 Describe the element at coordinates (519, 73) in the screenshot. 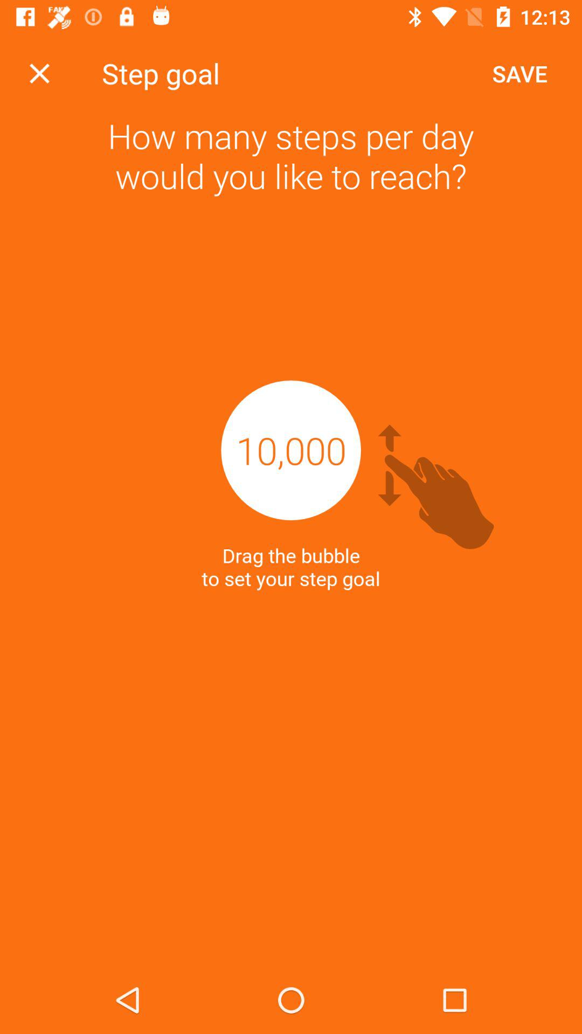

I see `launch the icon to the right of step goal` at that location.